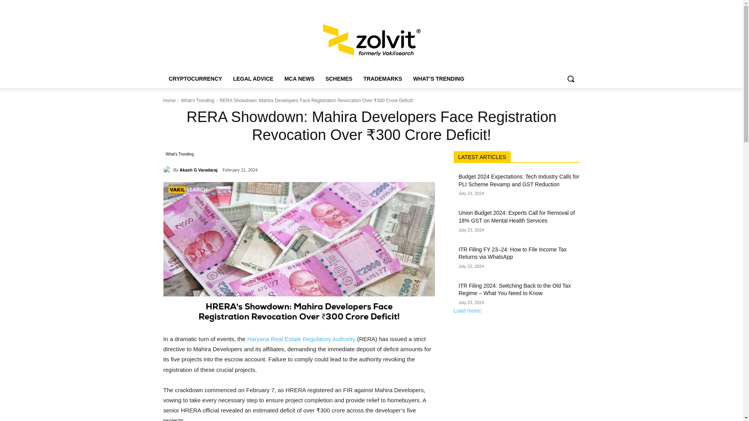 The image size is (749, 421). I want to click on LEGAL ADVICE, so click(253, 79).